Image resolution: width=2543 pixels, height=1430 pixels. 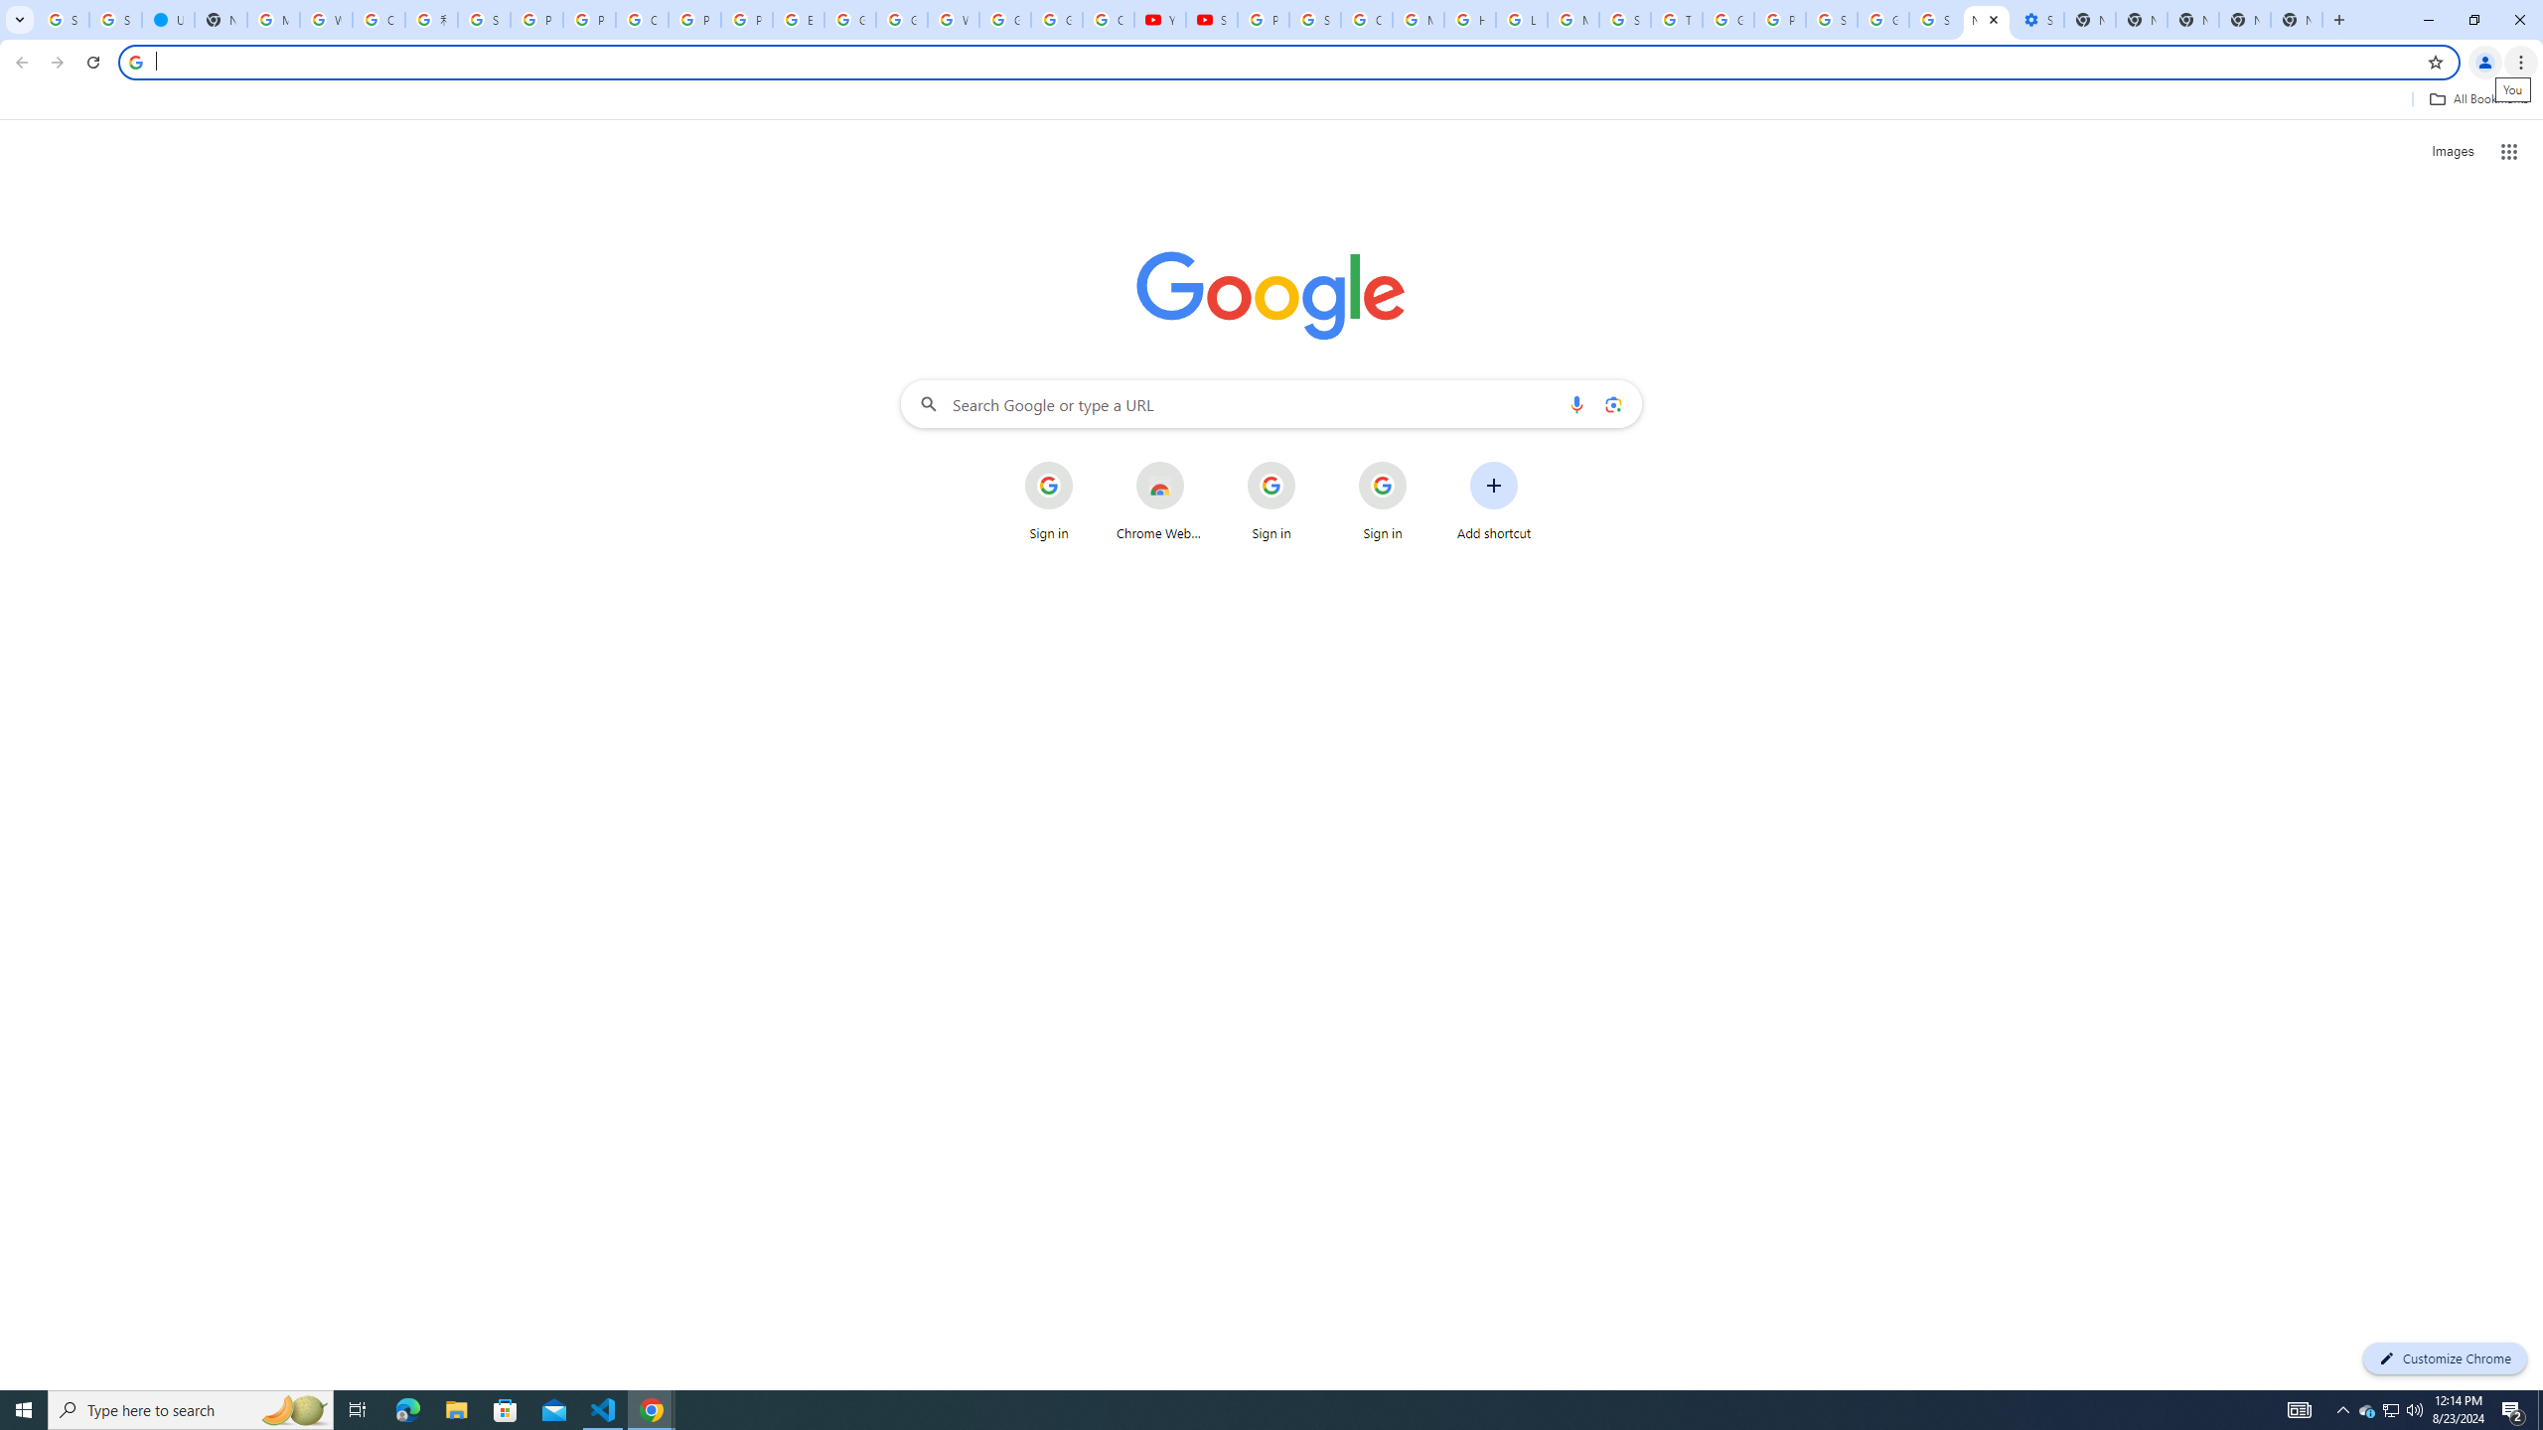 I want to click on Google Cybersecurity Innovations - Google Safety Center, so click(x=1883, y=20).